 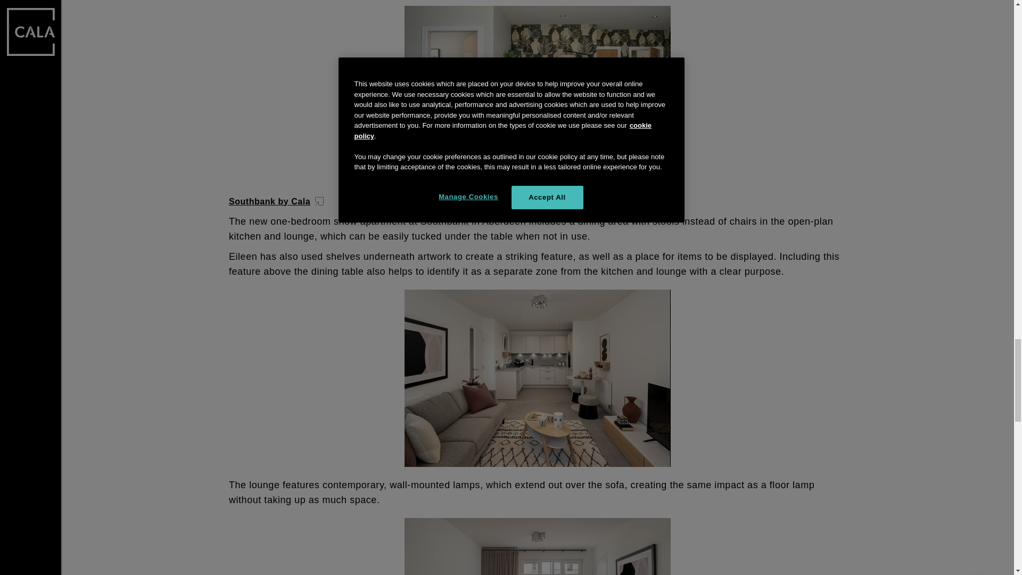 I want to click on Southbank by Cala, so click(x=277, y=202).